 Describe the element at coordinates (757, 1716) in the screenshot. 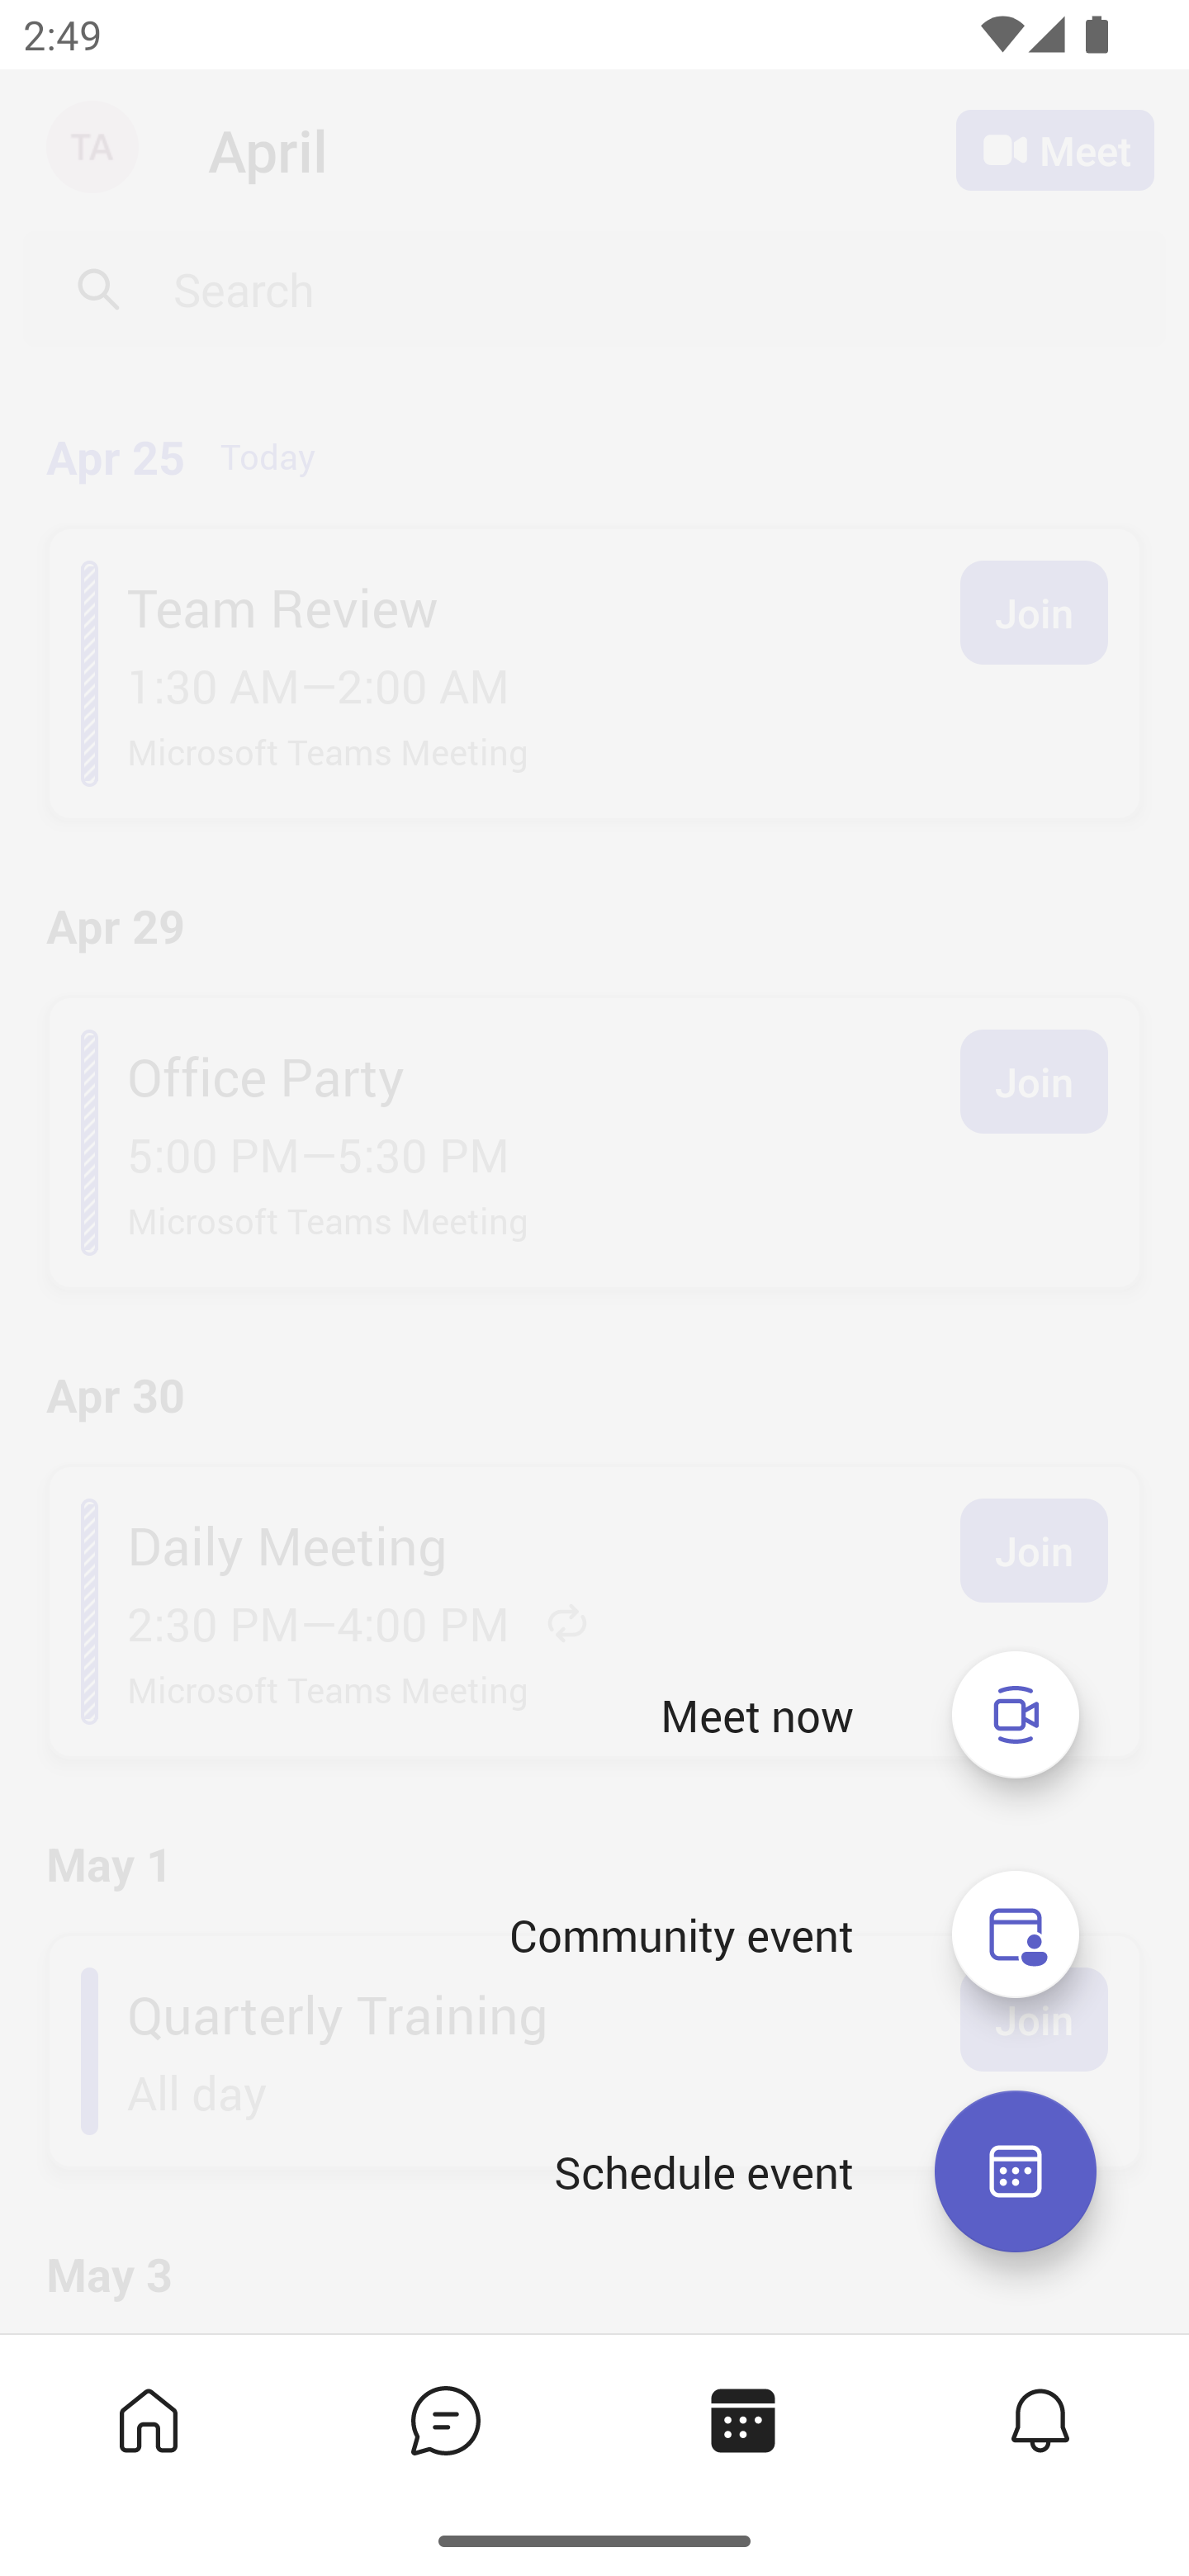

I see `Meet now` at that location.